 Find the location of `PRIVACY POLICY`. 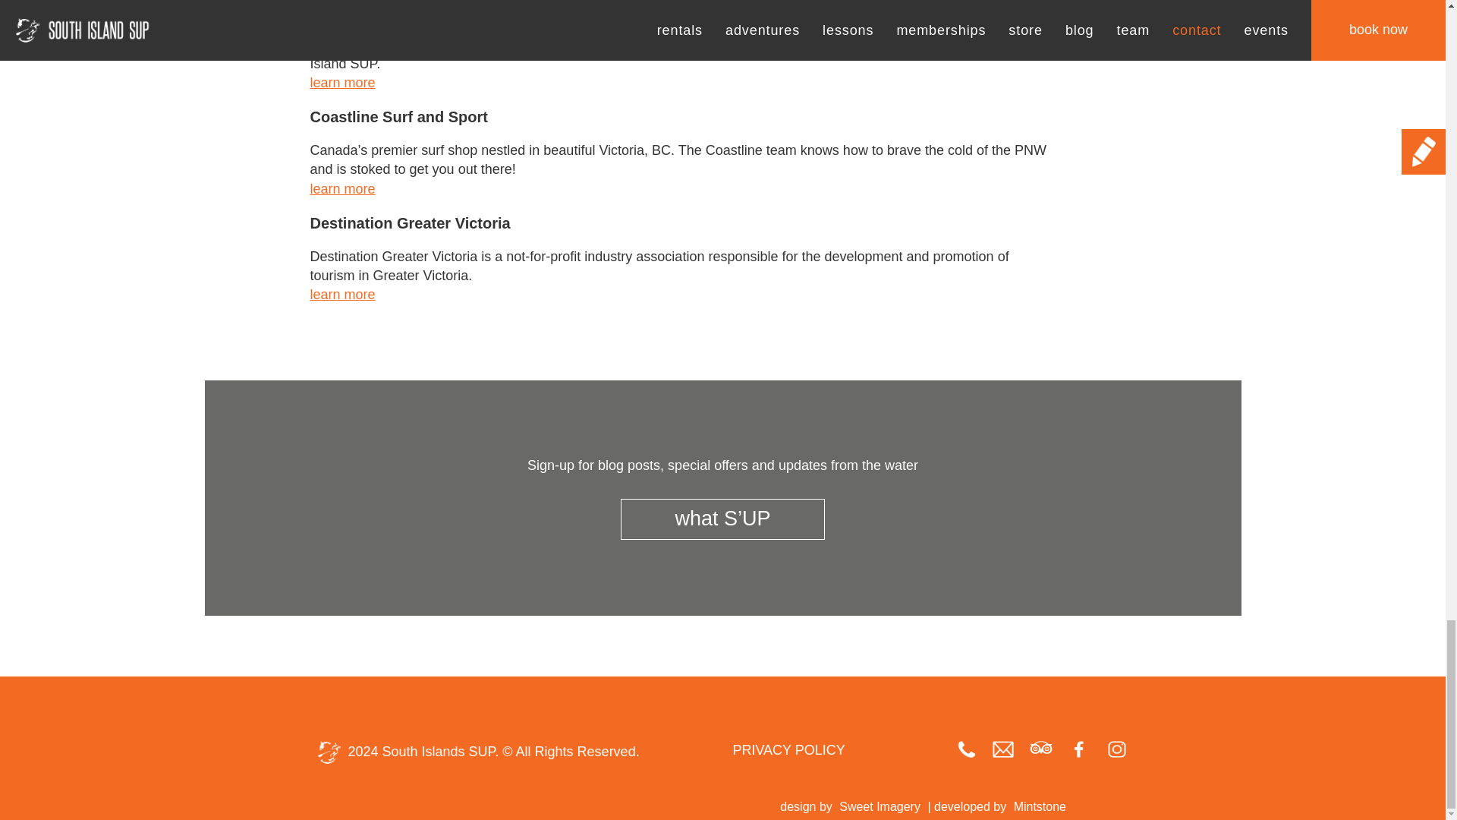

PRIVACY POLICY is located at coordinates (788, 750).